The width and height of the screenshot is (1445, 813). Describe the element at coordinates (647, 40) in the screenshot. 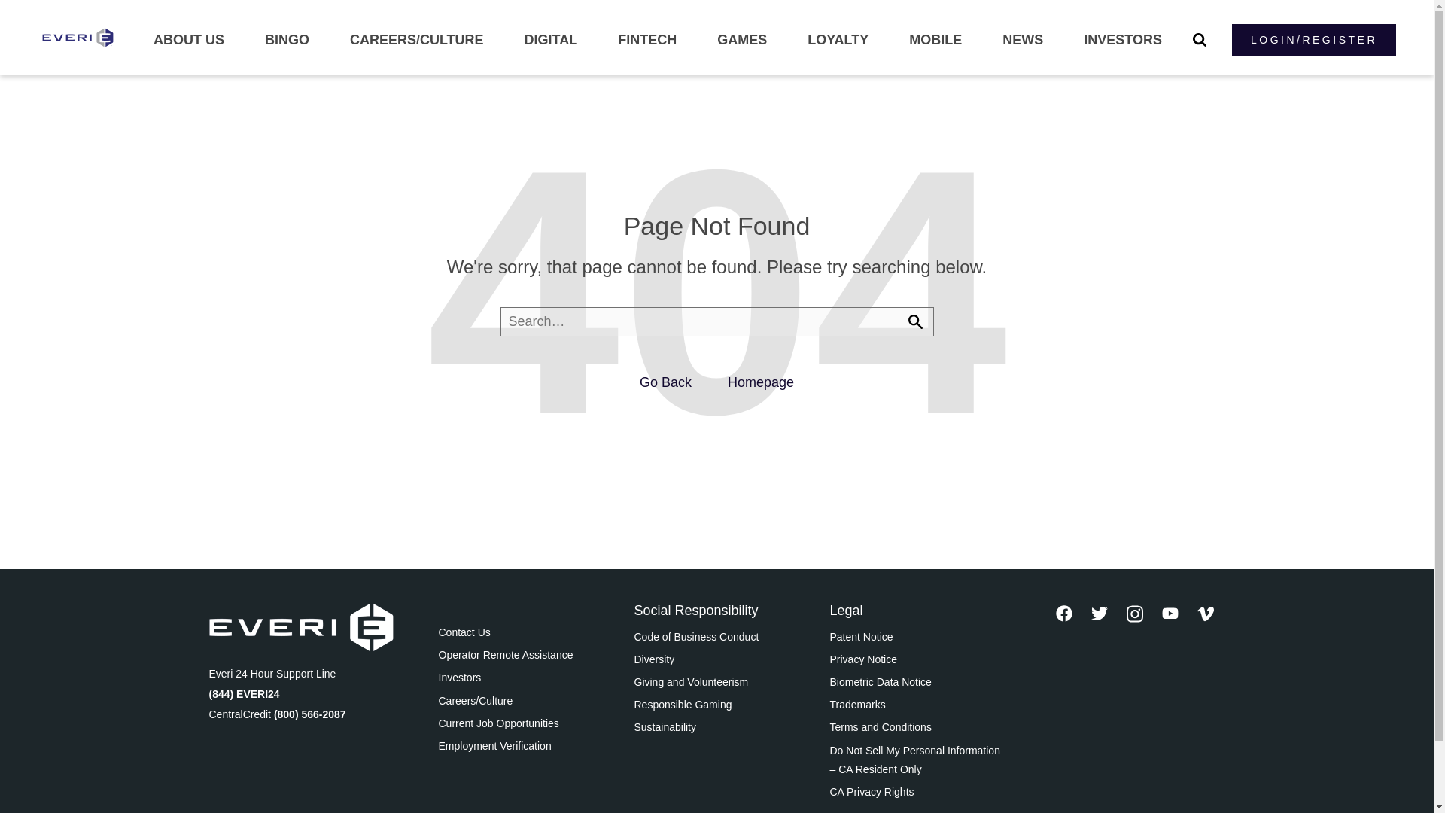

I see `FINTECH` at that location.